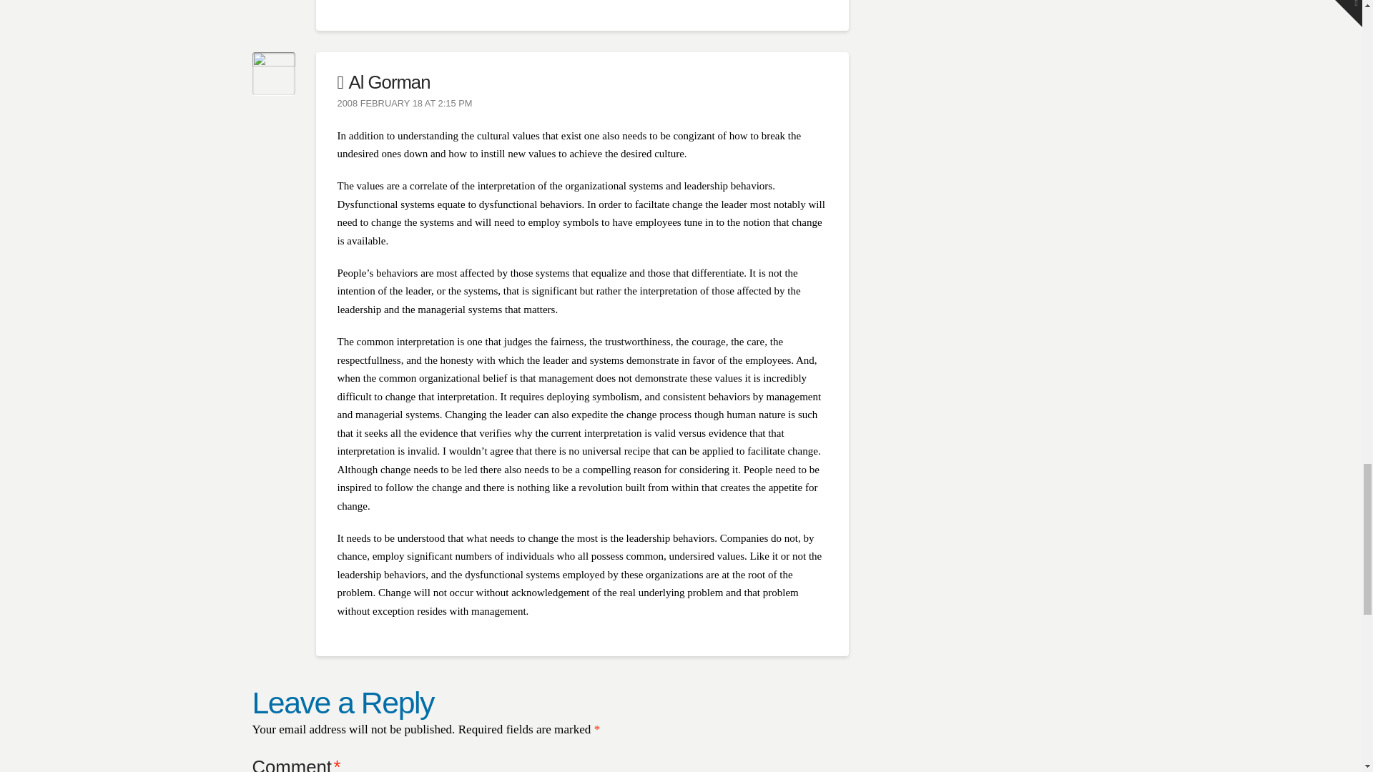 This screenshot has width=1373, height=772. Describe the element at coordinates (405, 104) in the screenshot. I see `2008 FEBRUARY 18 AT 2:15 PM` at that location.